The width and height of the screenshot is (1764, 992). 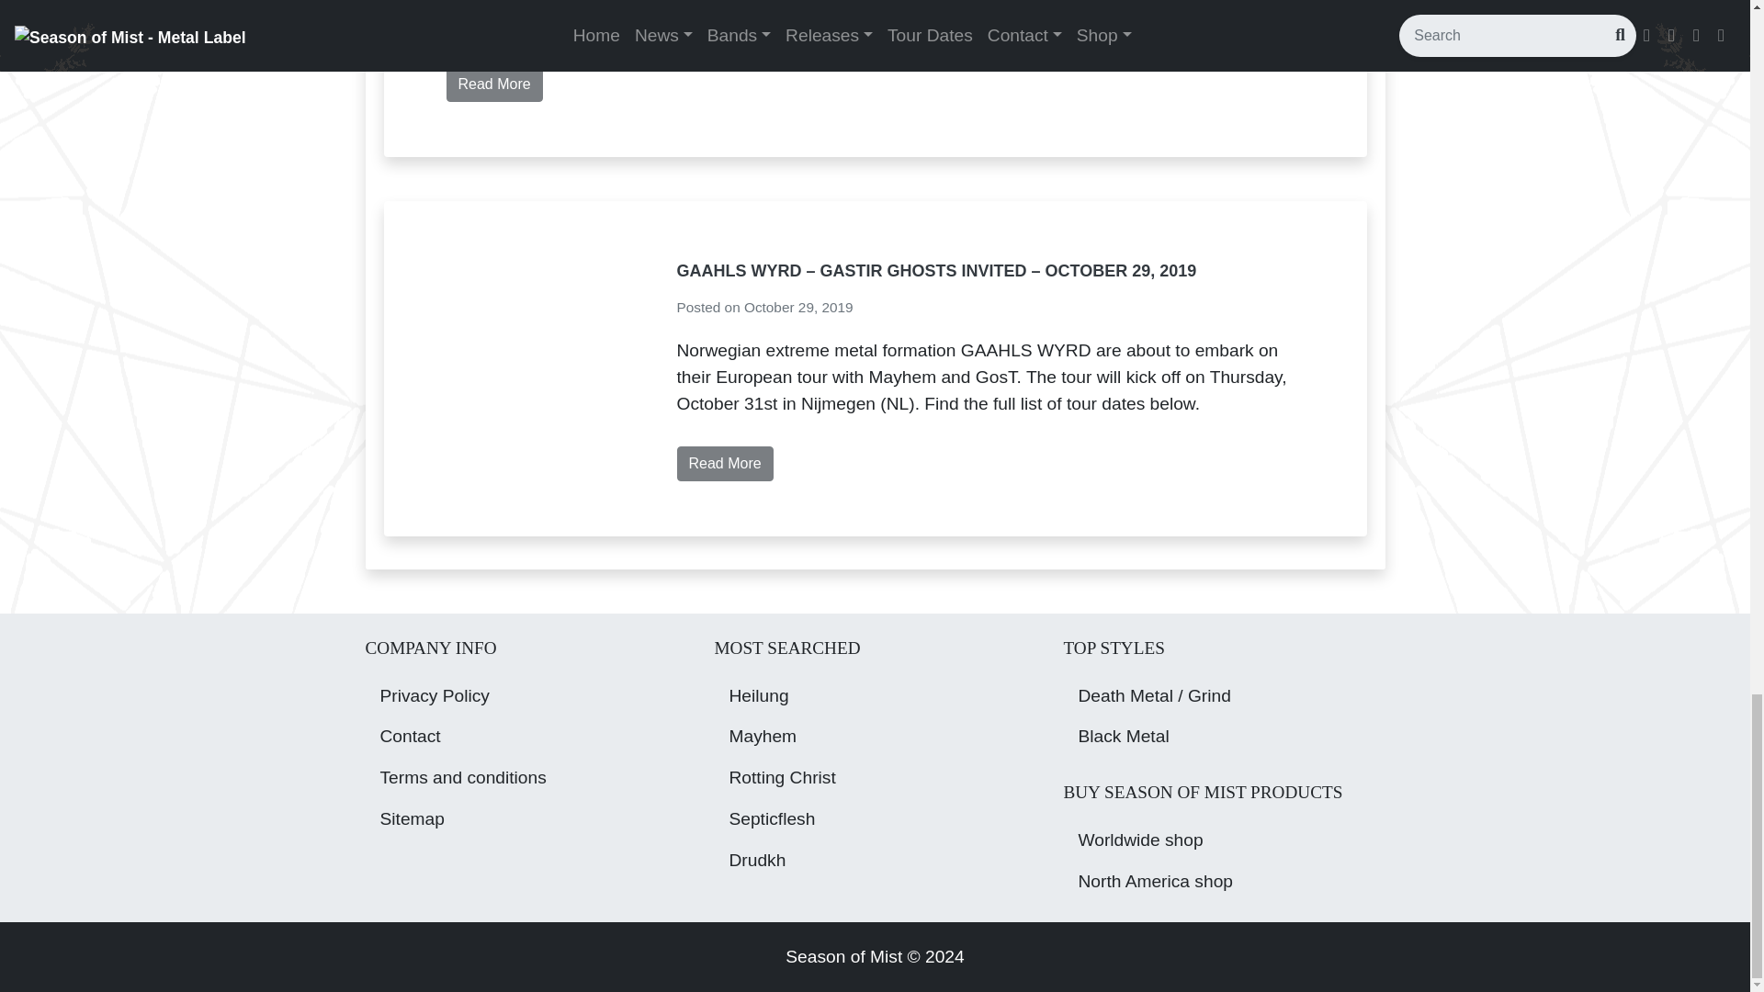 What do you see at coordinates (724, 463) in the screenshot?
I see `Read More` at bounding box center [724, 463].